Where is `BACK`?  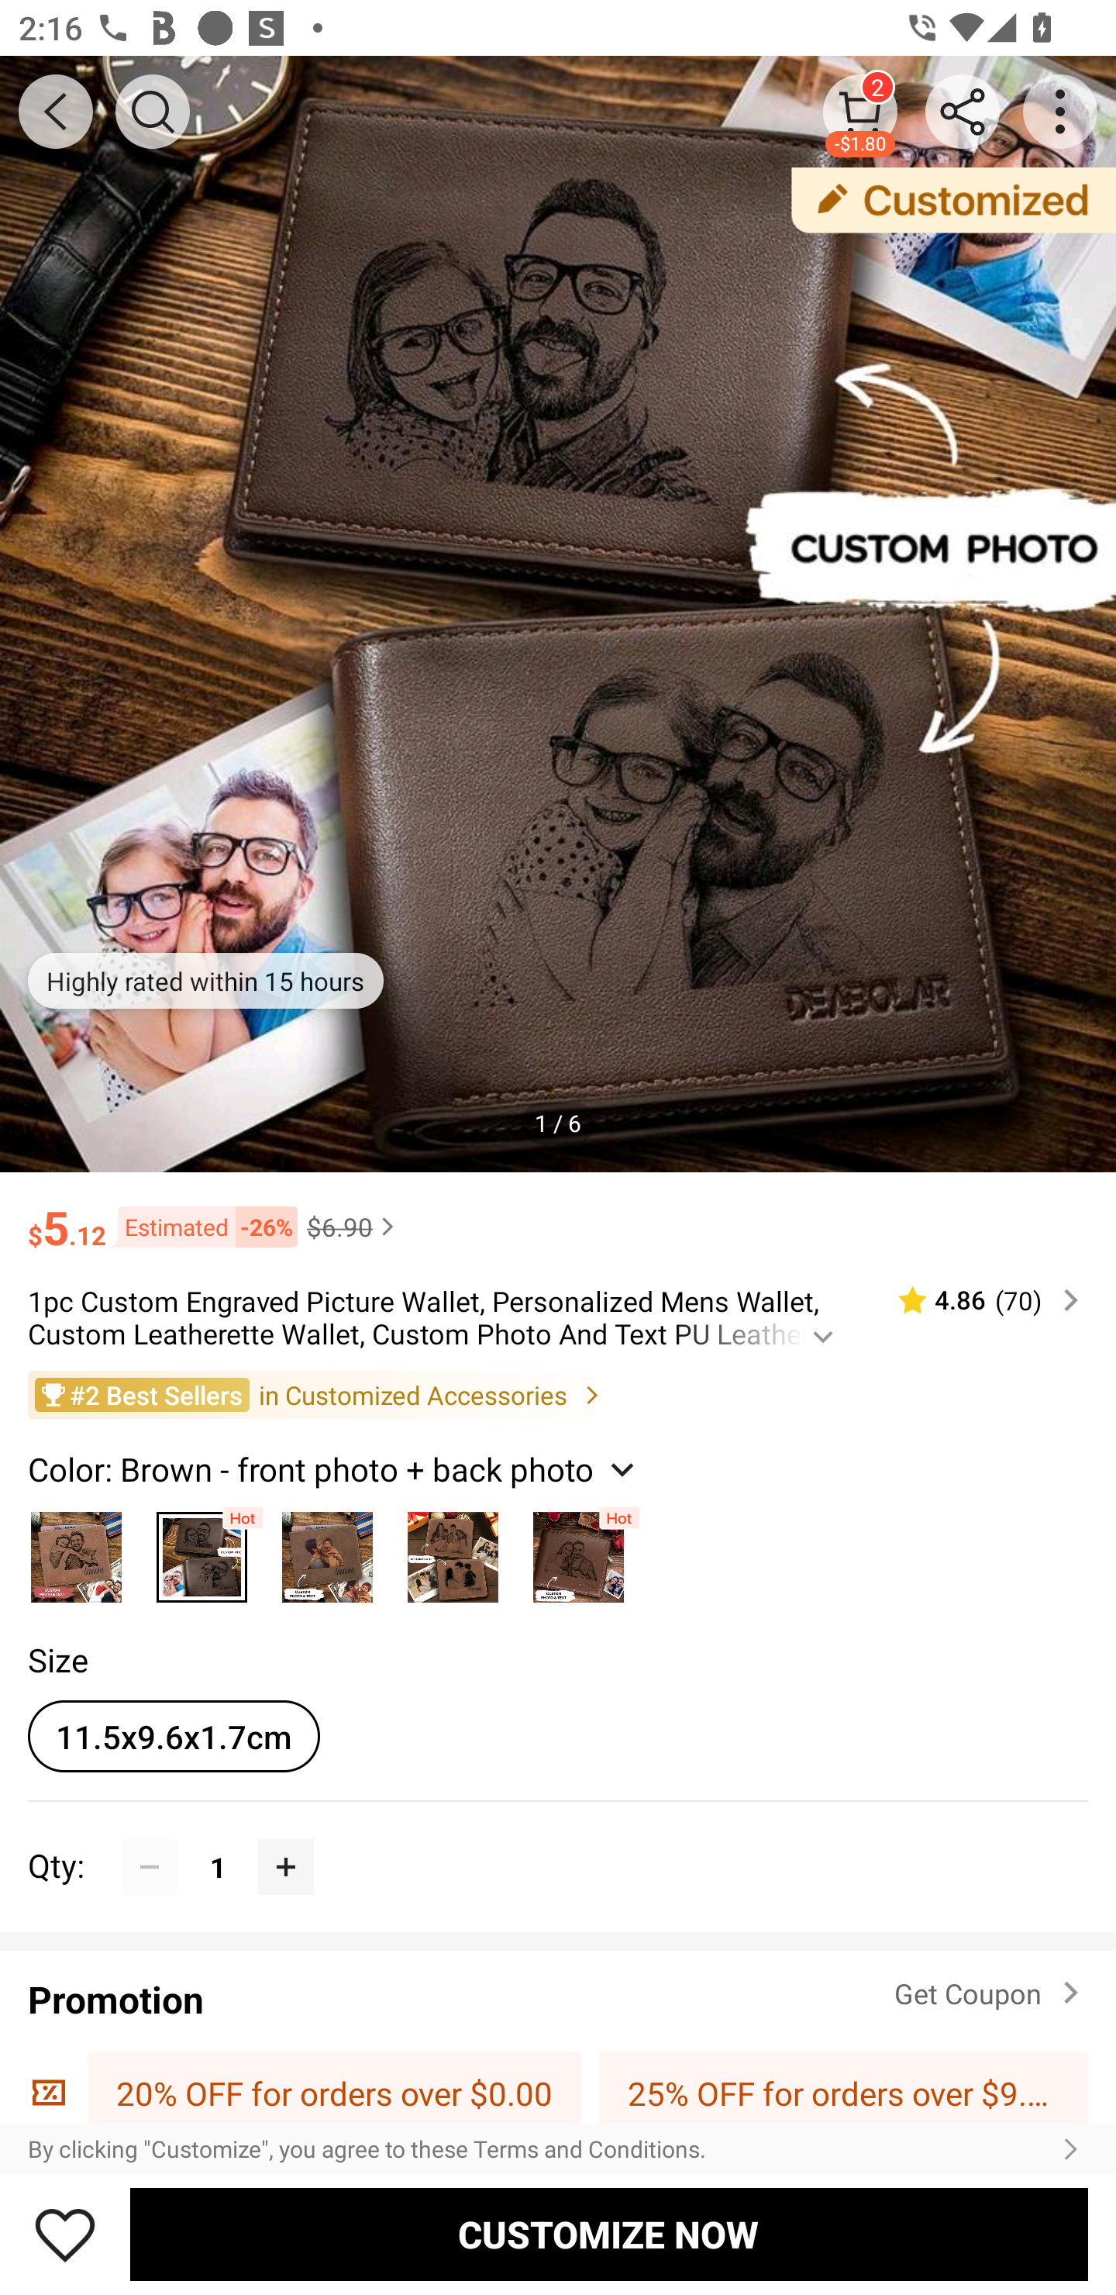
BACK is located at coordinates (56, 112).